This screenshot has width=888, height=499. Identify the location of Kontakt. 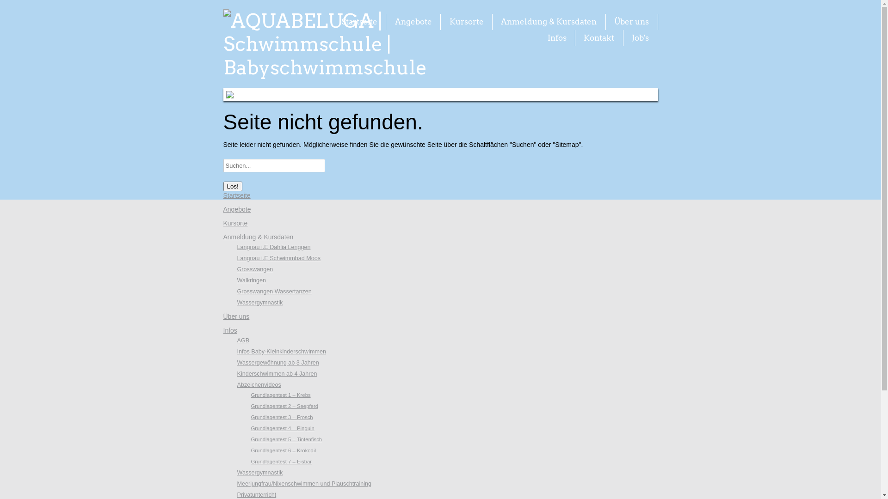
(599, 38).